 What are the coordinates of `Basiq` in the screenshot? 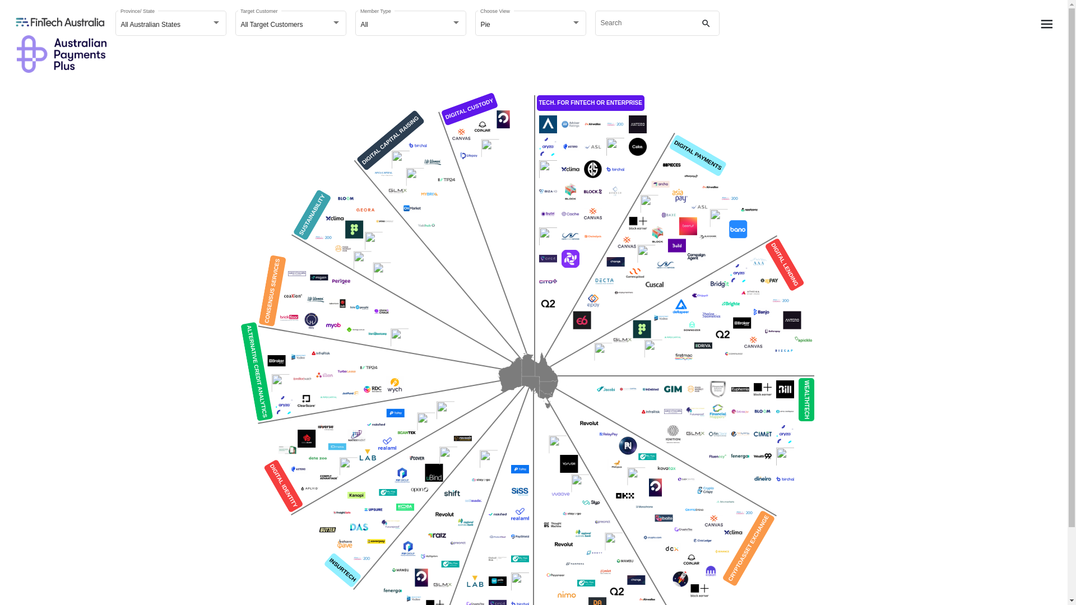 It's located at (649, 204).